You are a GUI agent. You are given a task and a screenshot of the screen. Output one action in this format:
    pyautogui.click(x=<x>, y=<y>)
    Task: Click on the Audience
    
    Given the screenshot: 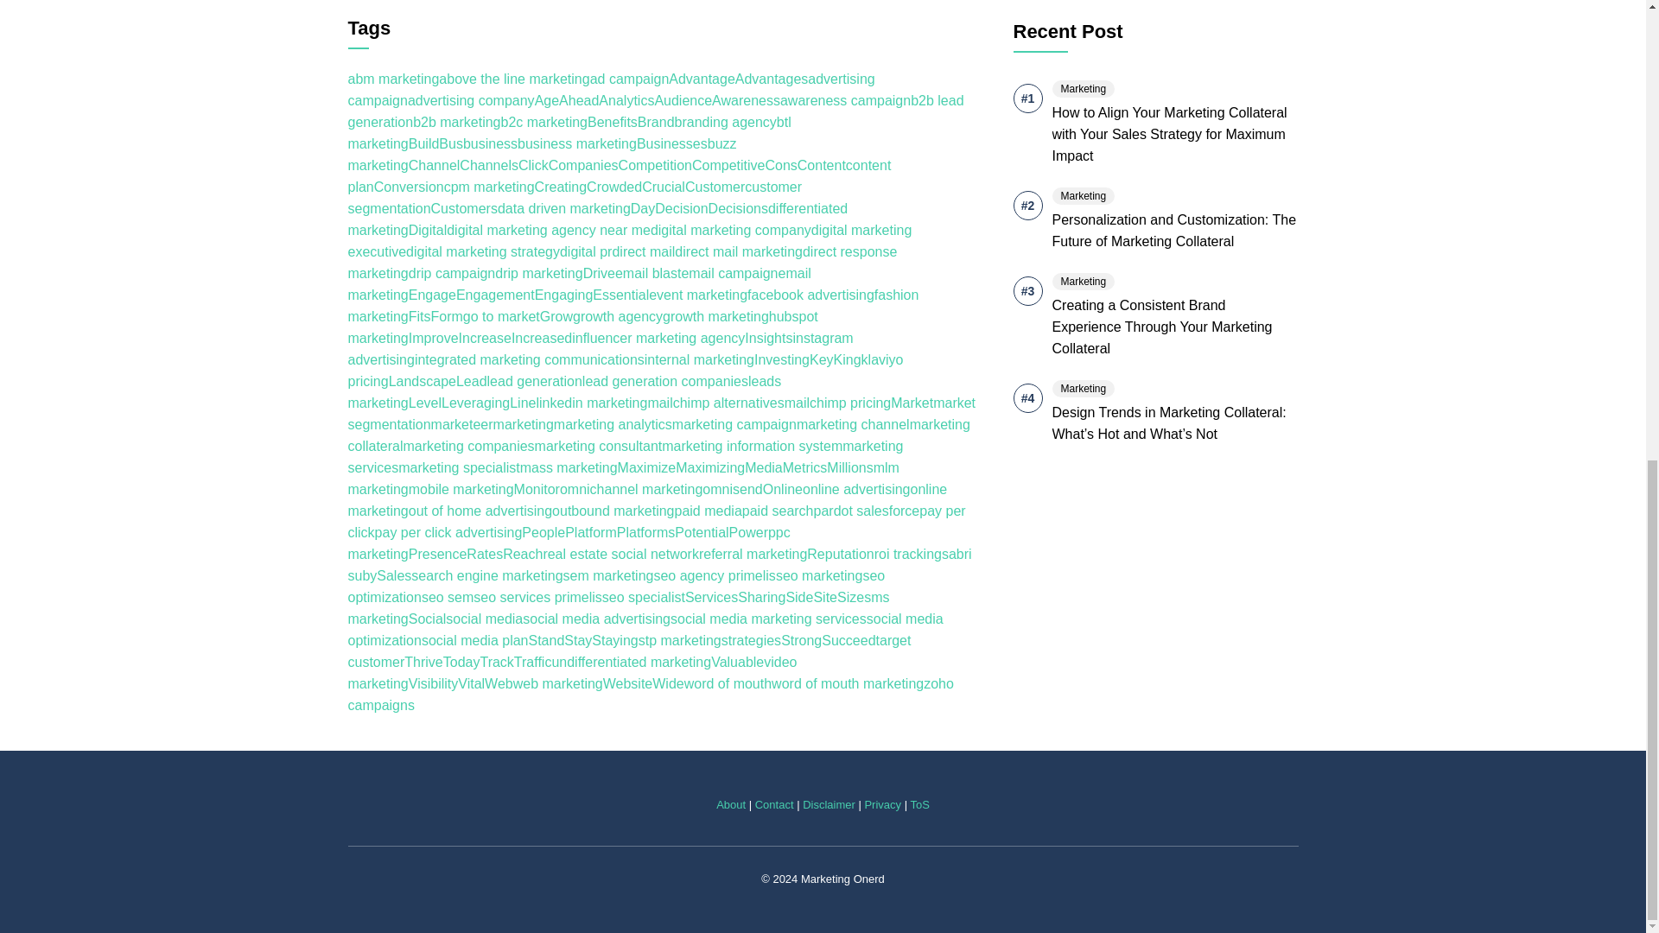 What is the action you would take?
    pyautogui.click(x=683, y=100)
    